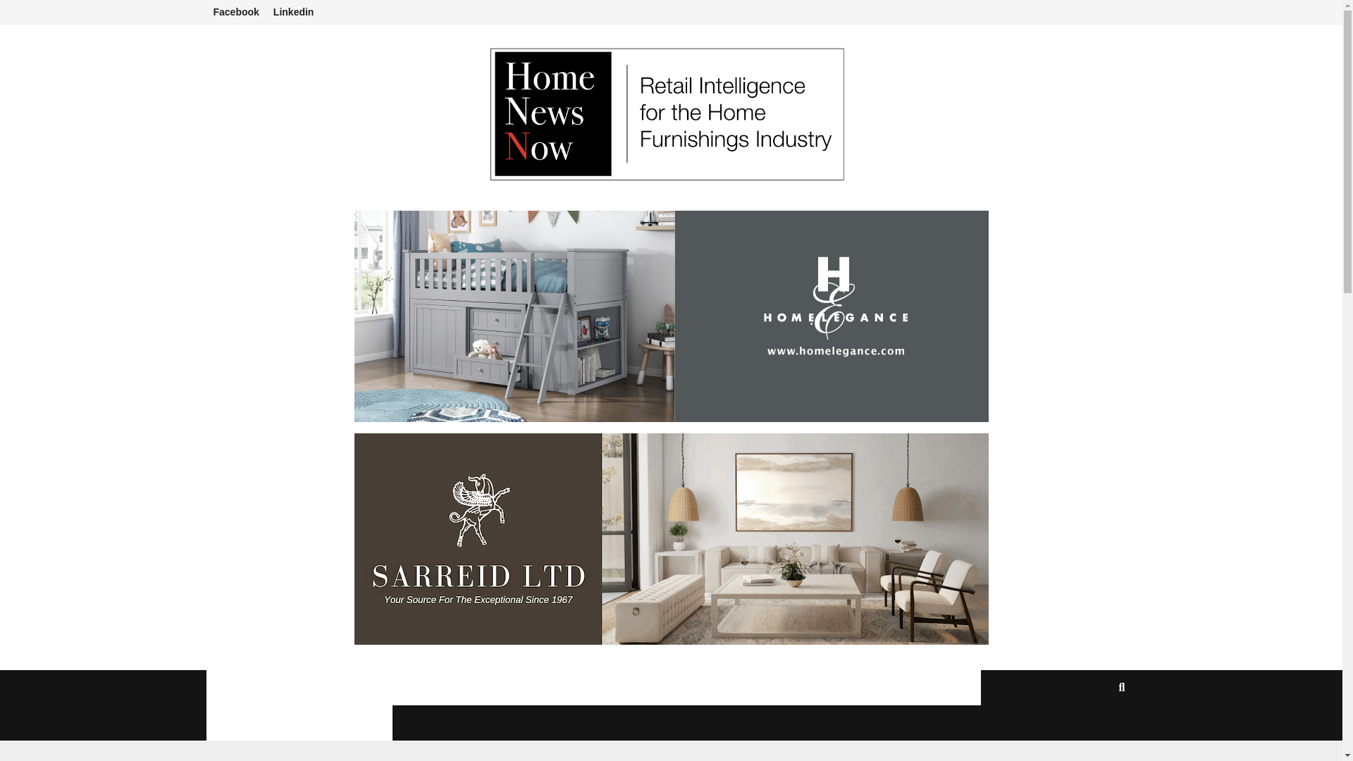 This screenshot has width=1353, height=761. Describe the element at coordinates (294, 12) in the screenshot. I see `Linkedin` at that location.